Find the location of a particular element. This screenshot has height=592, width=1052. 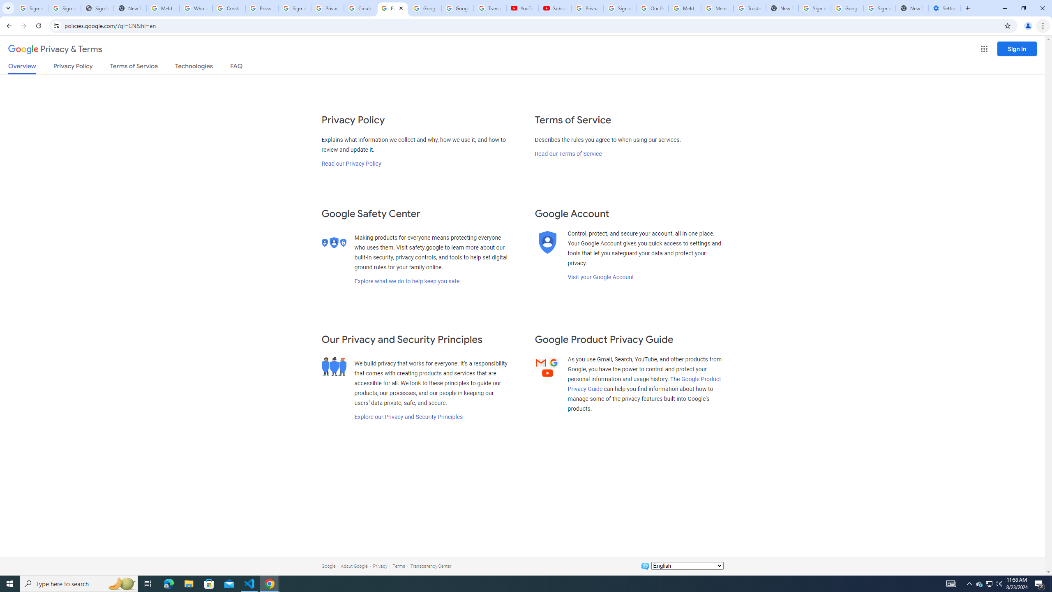

Sign In - USA TODAY is located at coordinates (97, 8).